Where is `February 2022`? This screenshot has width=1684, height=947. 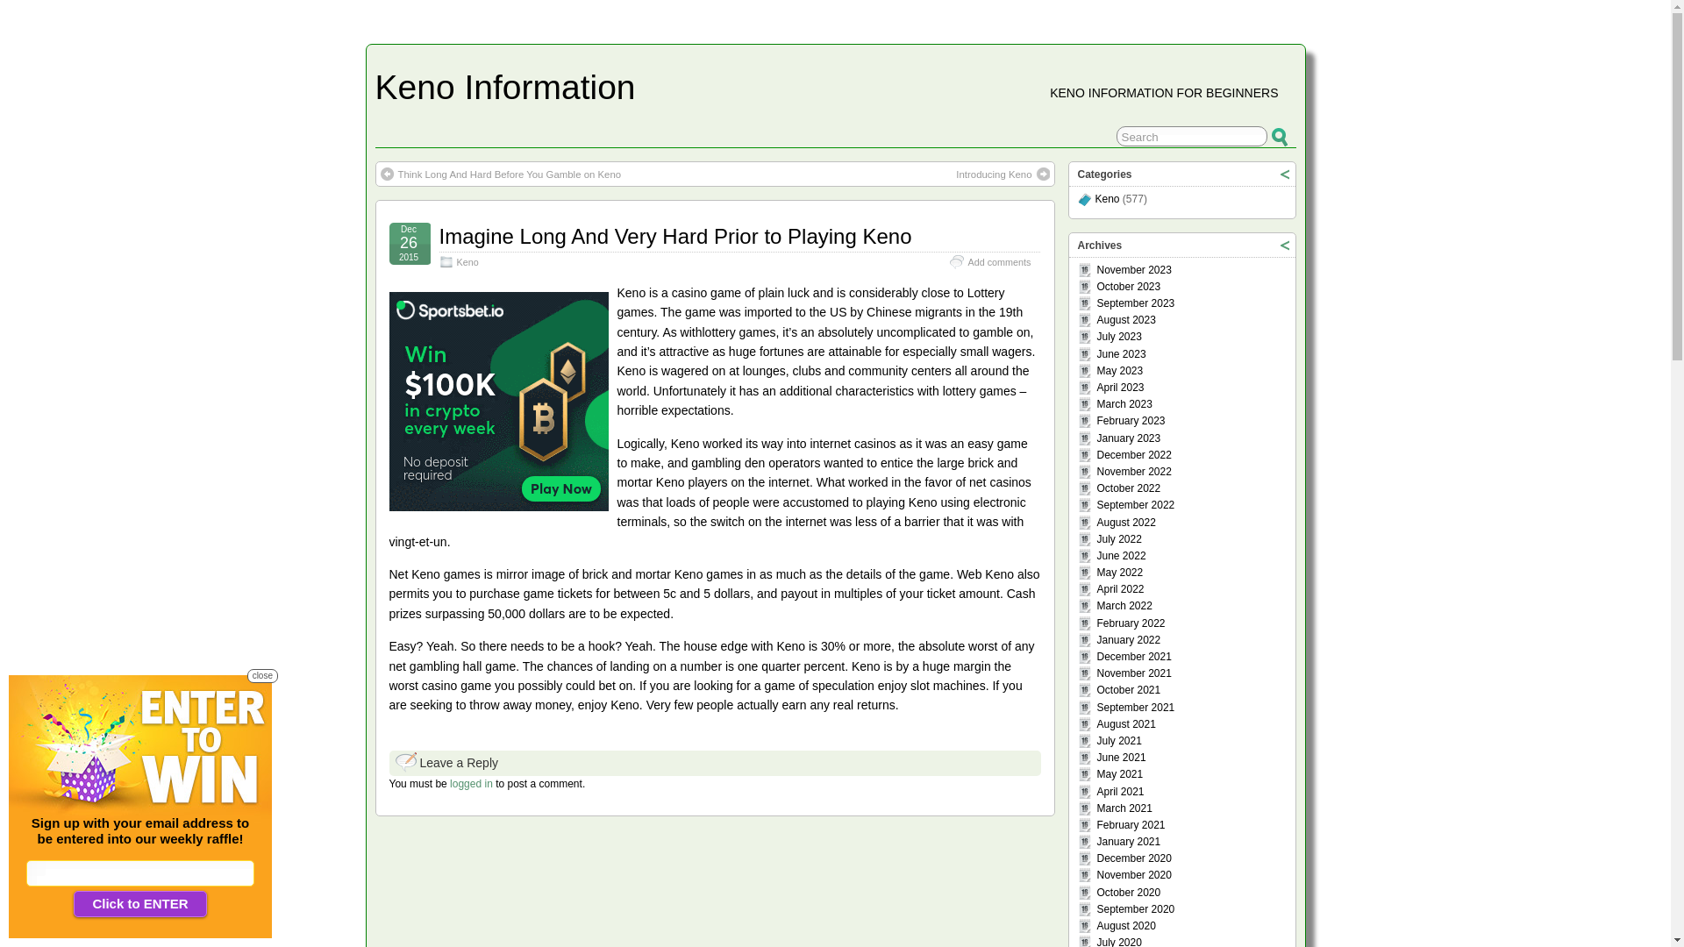
February 2022 is located at coordinates (1131, 623).